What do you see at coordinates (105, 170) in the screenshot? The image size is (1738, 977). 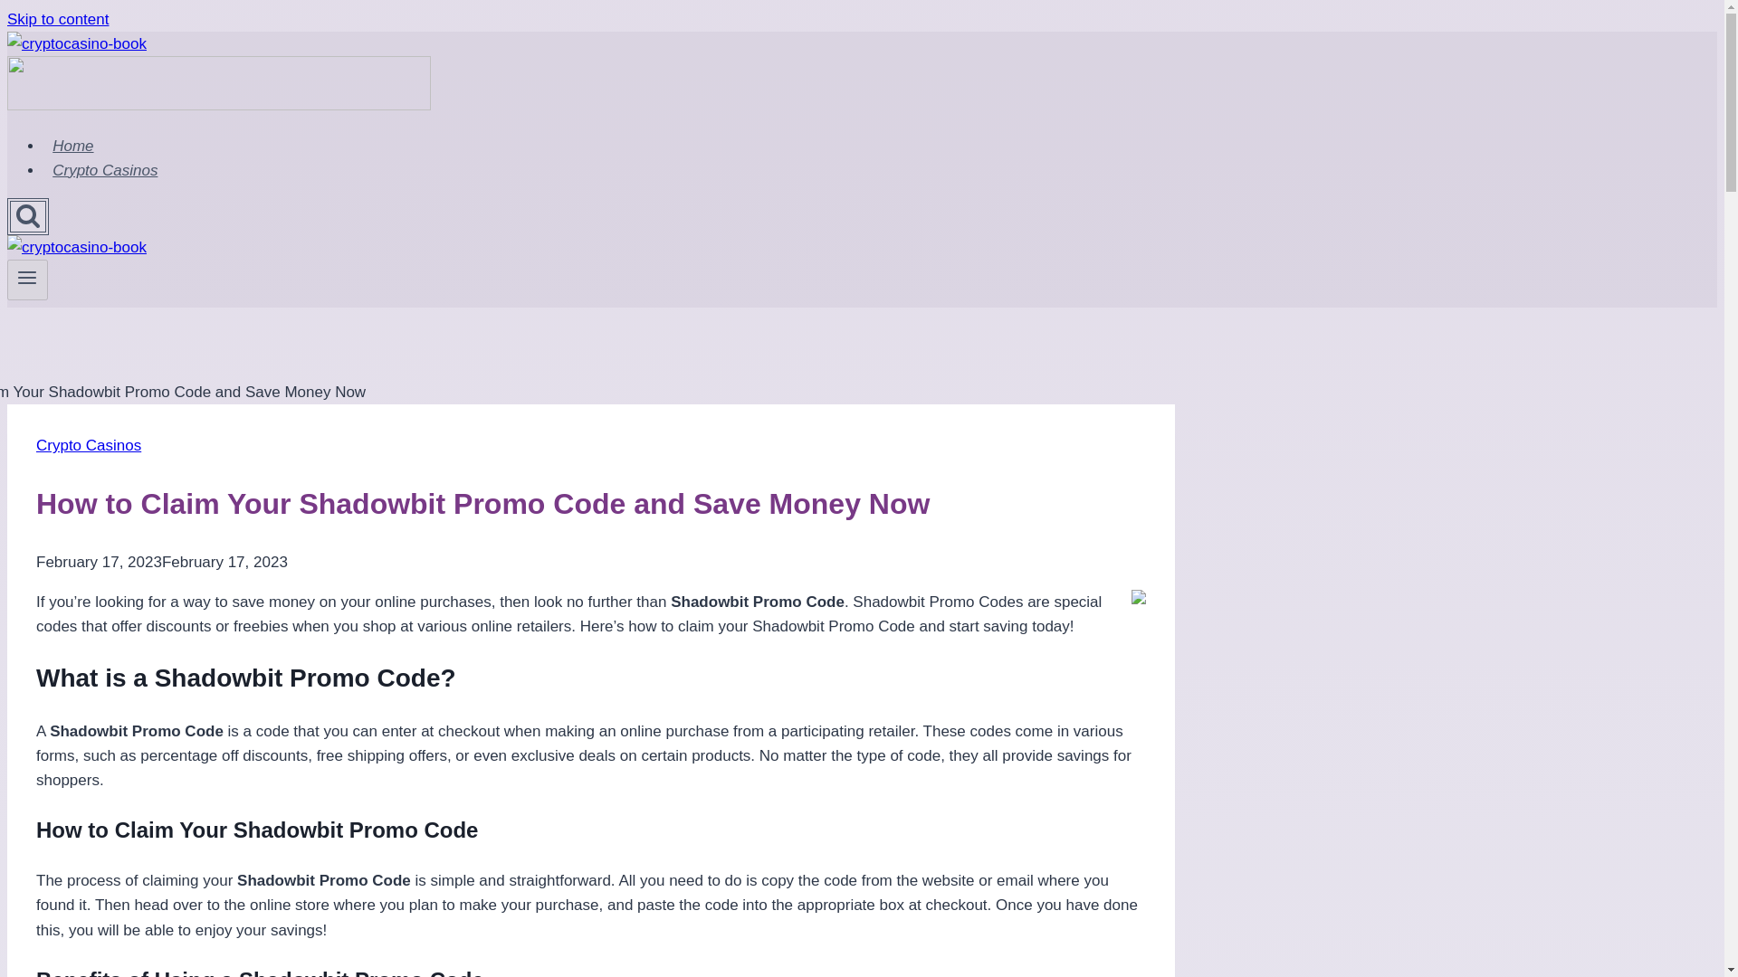 I see `Crypto Casinos` at bounding box center [105, 170].